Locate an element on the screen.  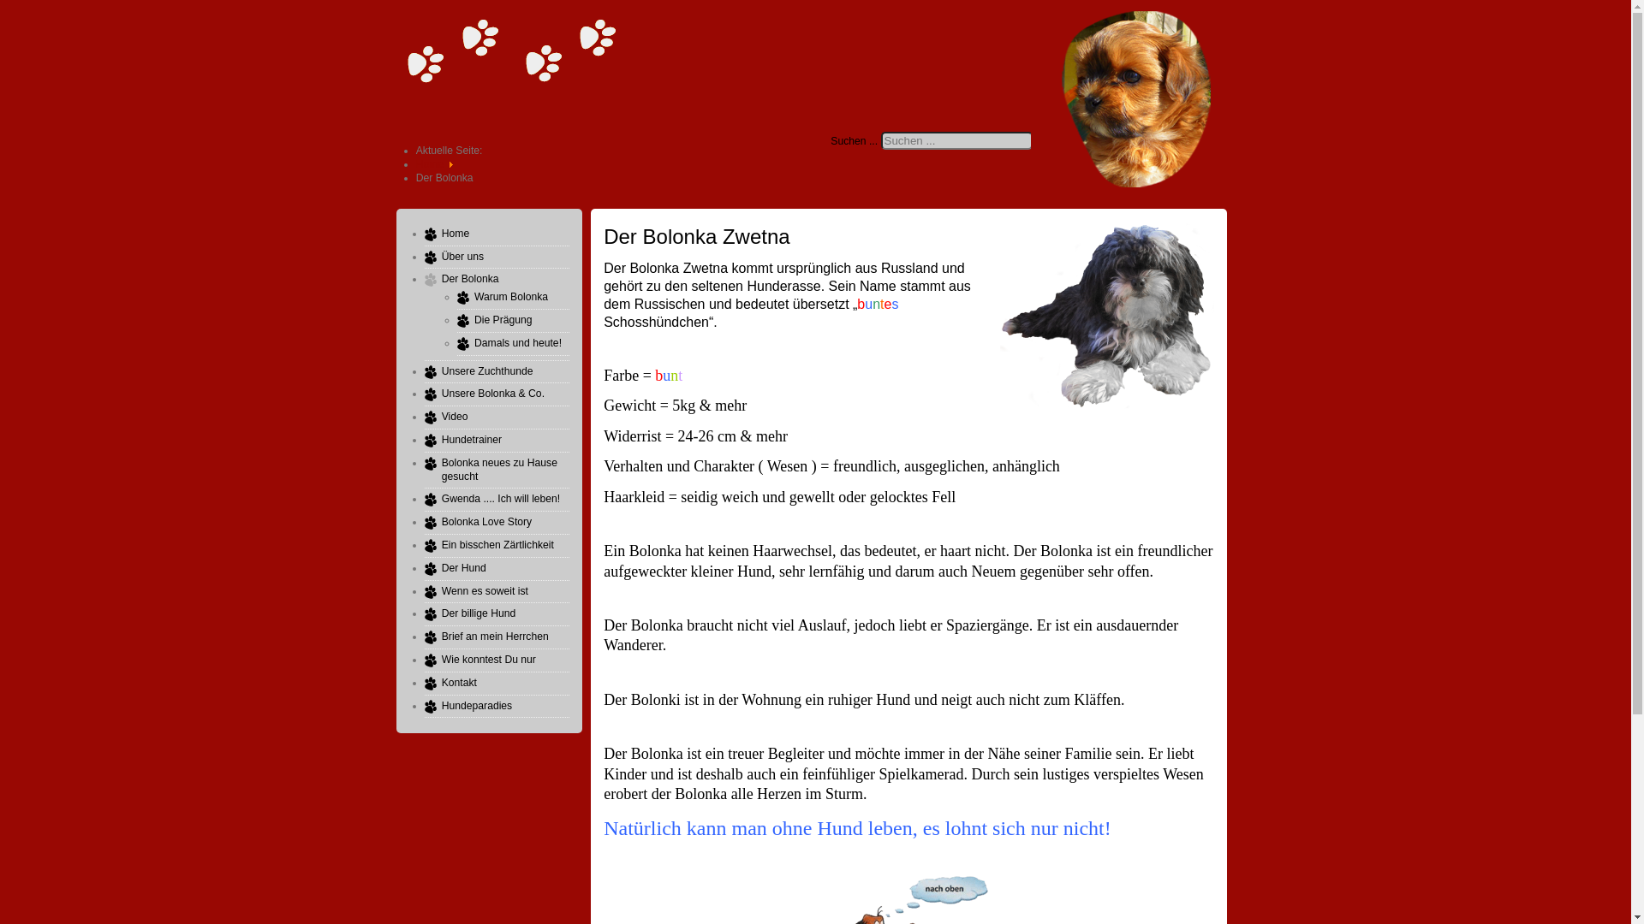
Video is located at coordinates (456, 417).